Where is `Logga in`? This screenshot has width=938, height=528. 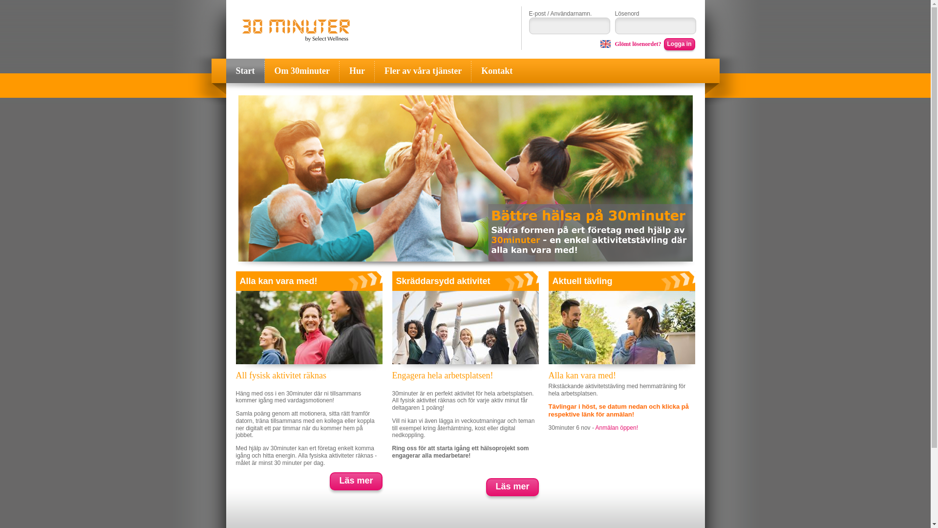
Logga in is located at coordinates (679, 44).